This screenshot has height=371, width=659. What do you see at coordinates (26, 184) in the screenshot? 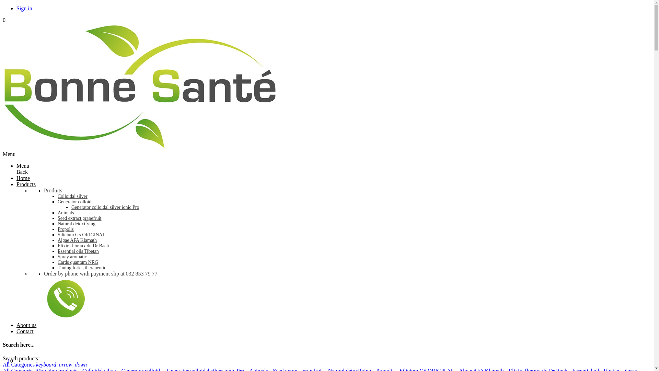
I see `Products` at bounding box center [26, 184].